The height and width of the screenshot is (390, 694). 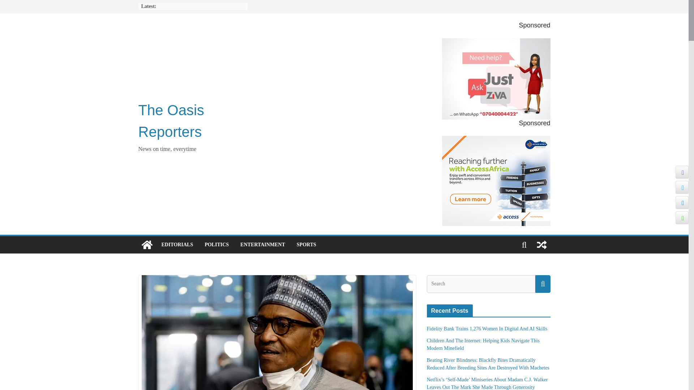 I want to click on POLITICS, so click(x=217, y=245).